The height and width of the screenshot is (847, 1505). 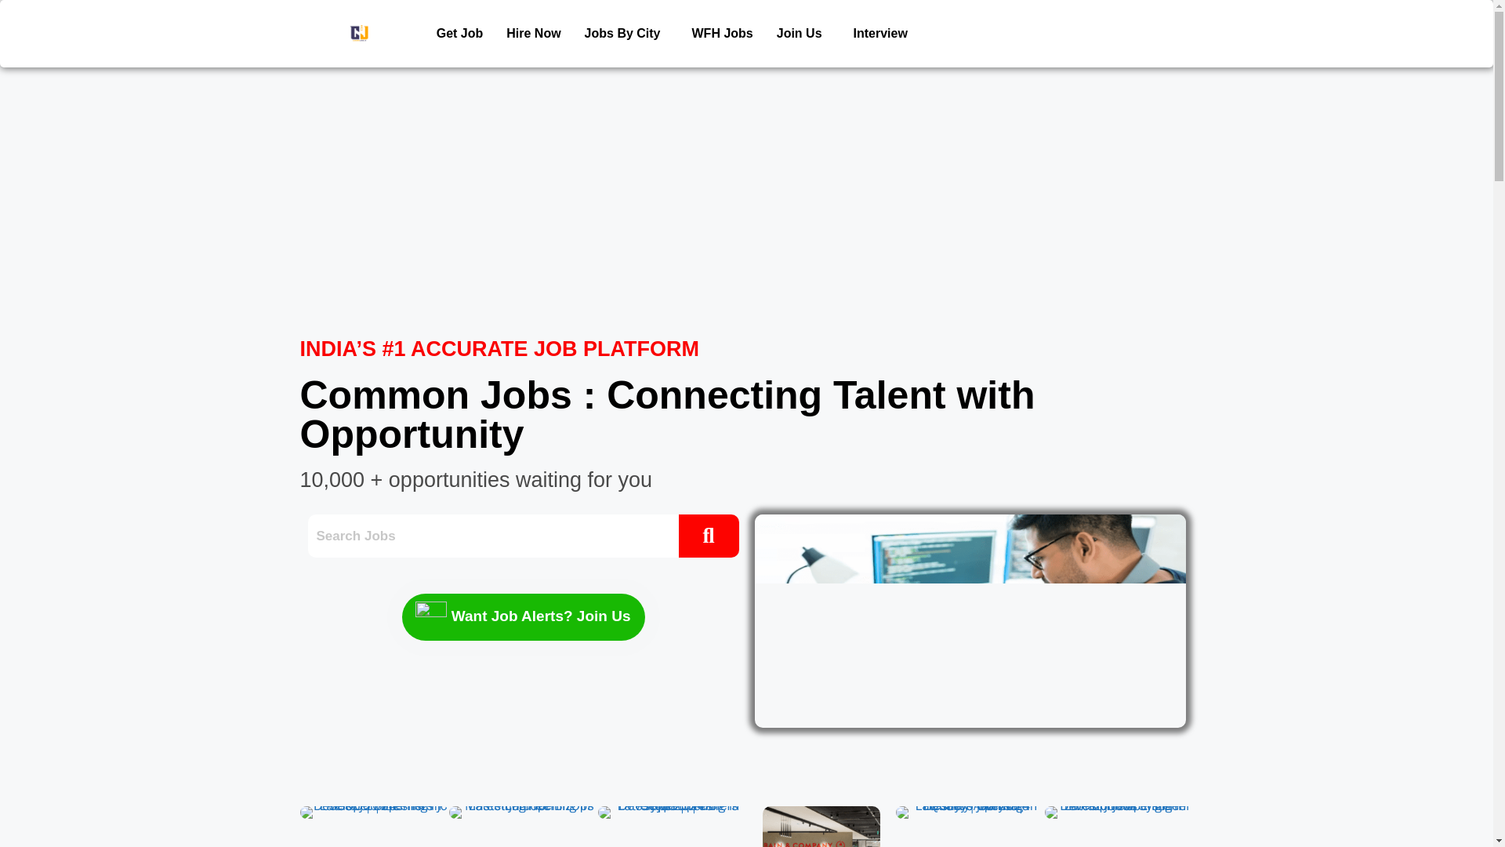 What do you see at coordinates (626, 33) in the screenshot?
I see `Jobs By City` at bounding box center [626, 33].